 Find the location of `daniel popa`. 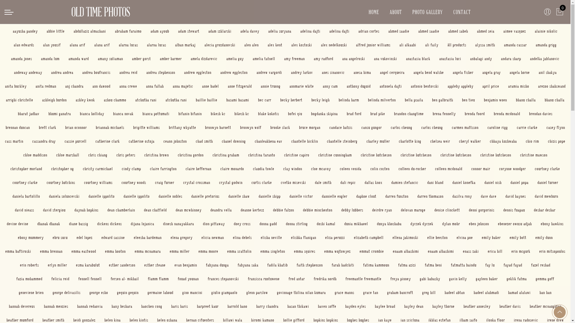

daniel popa is located at coordinates (519, 182).